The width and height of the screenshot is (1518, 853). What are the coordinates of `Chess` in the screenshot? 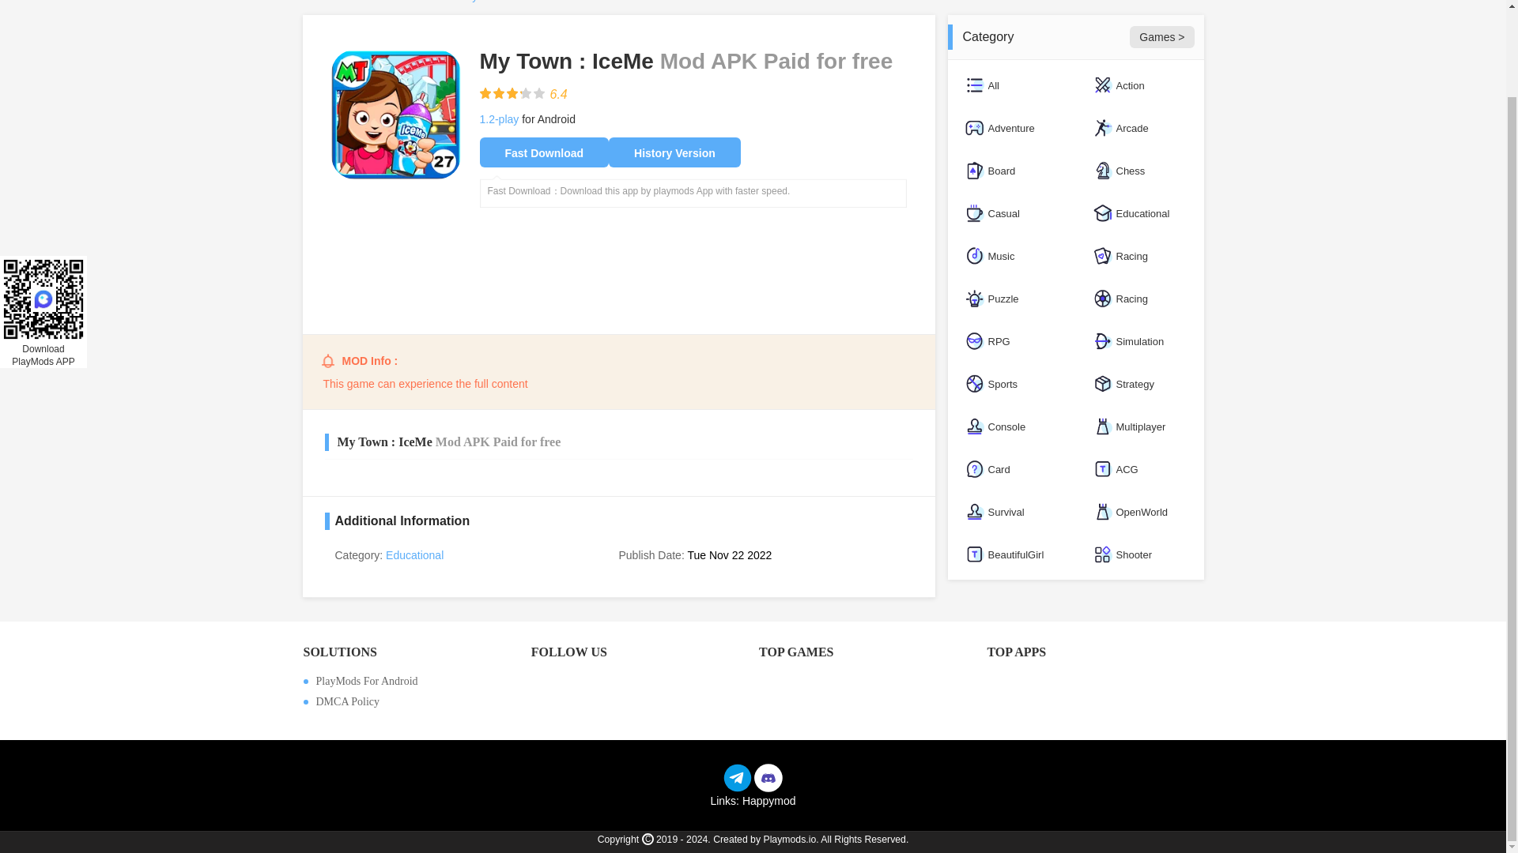 It's located at (1138, 171).